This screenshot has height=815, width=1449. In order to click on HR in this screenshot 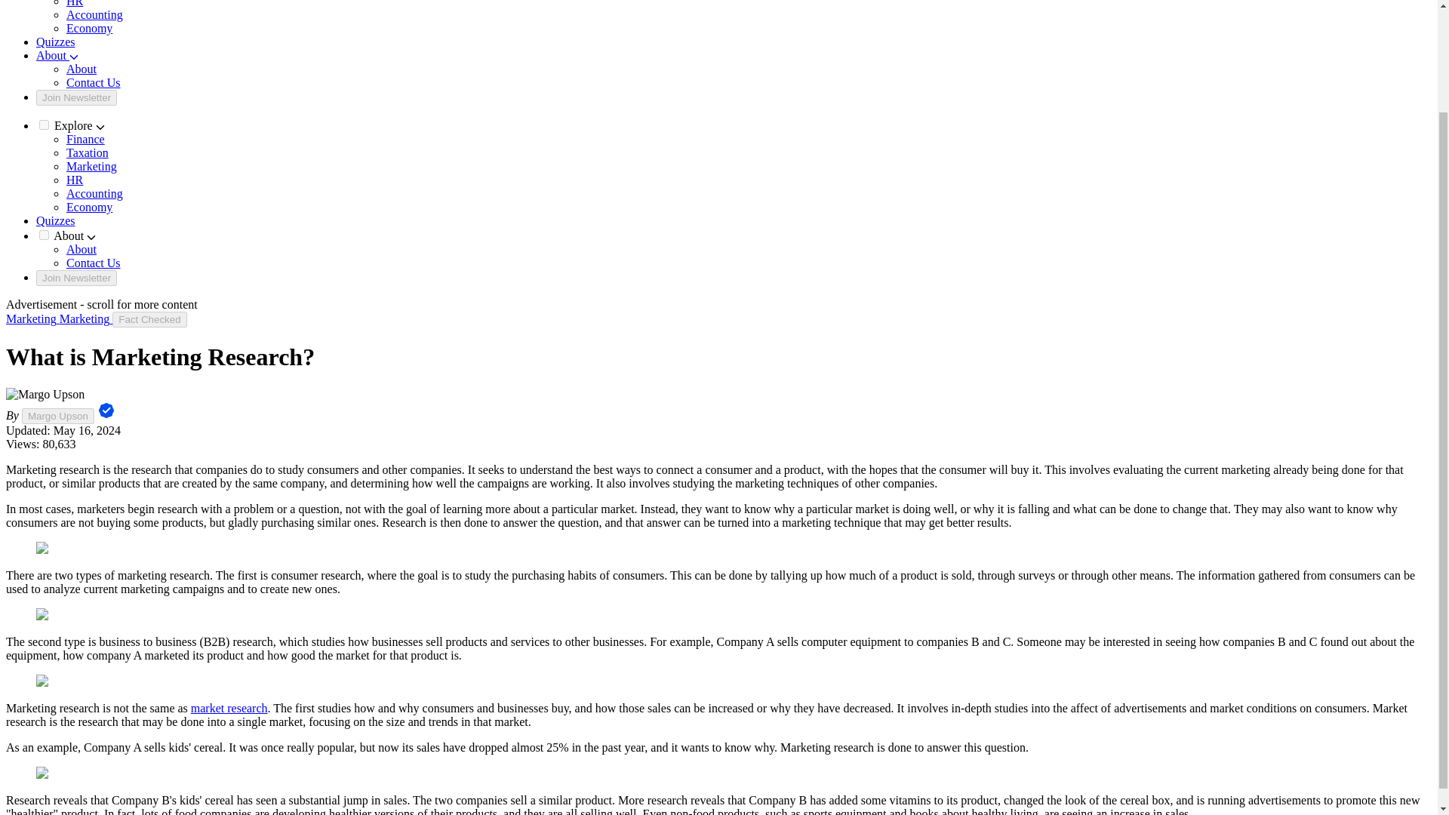, I will do `click(74, 180)`.